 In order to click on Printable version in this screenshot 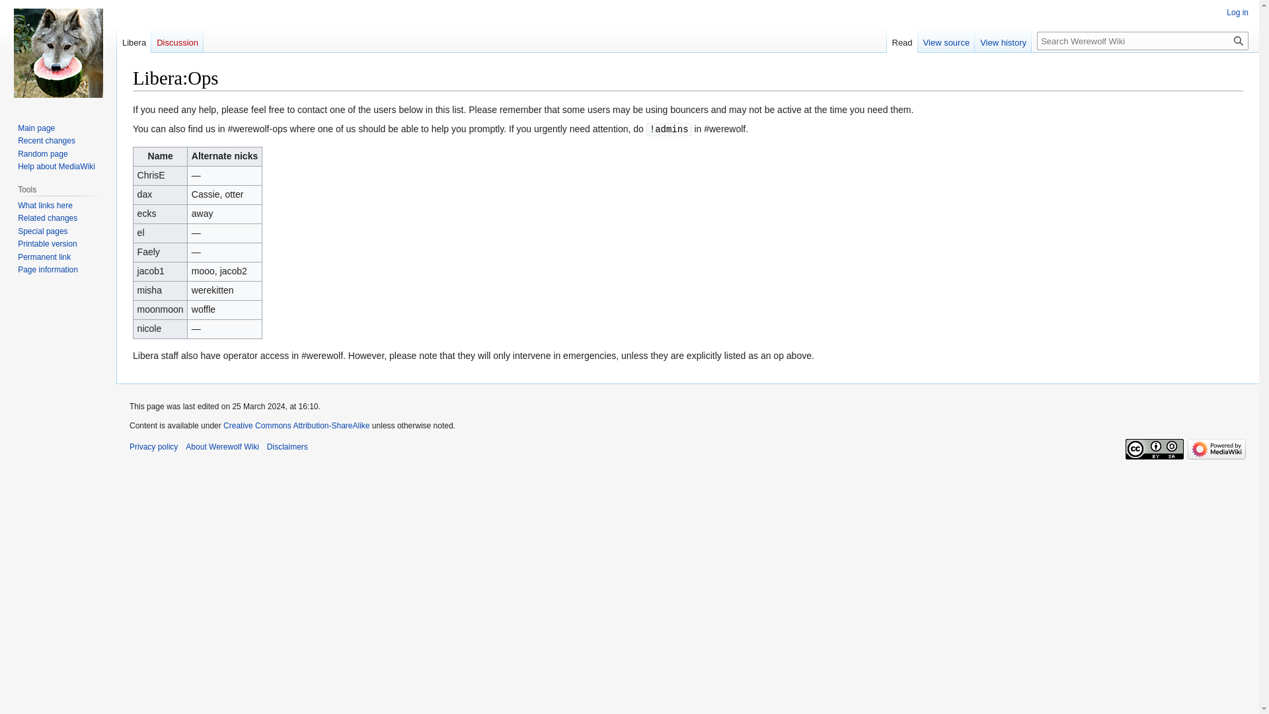, I will do `click(46, 243)`.